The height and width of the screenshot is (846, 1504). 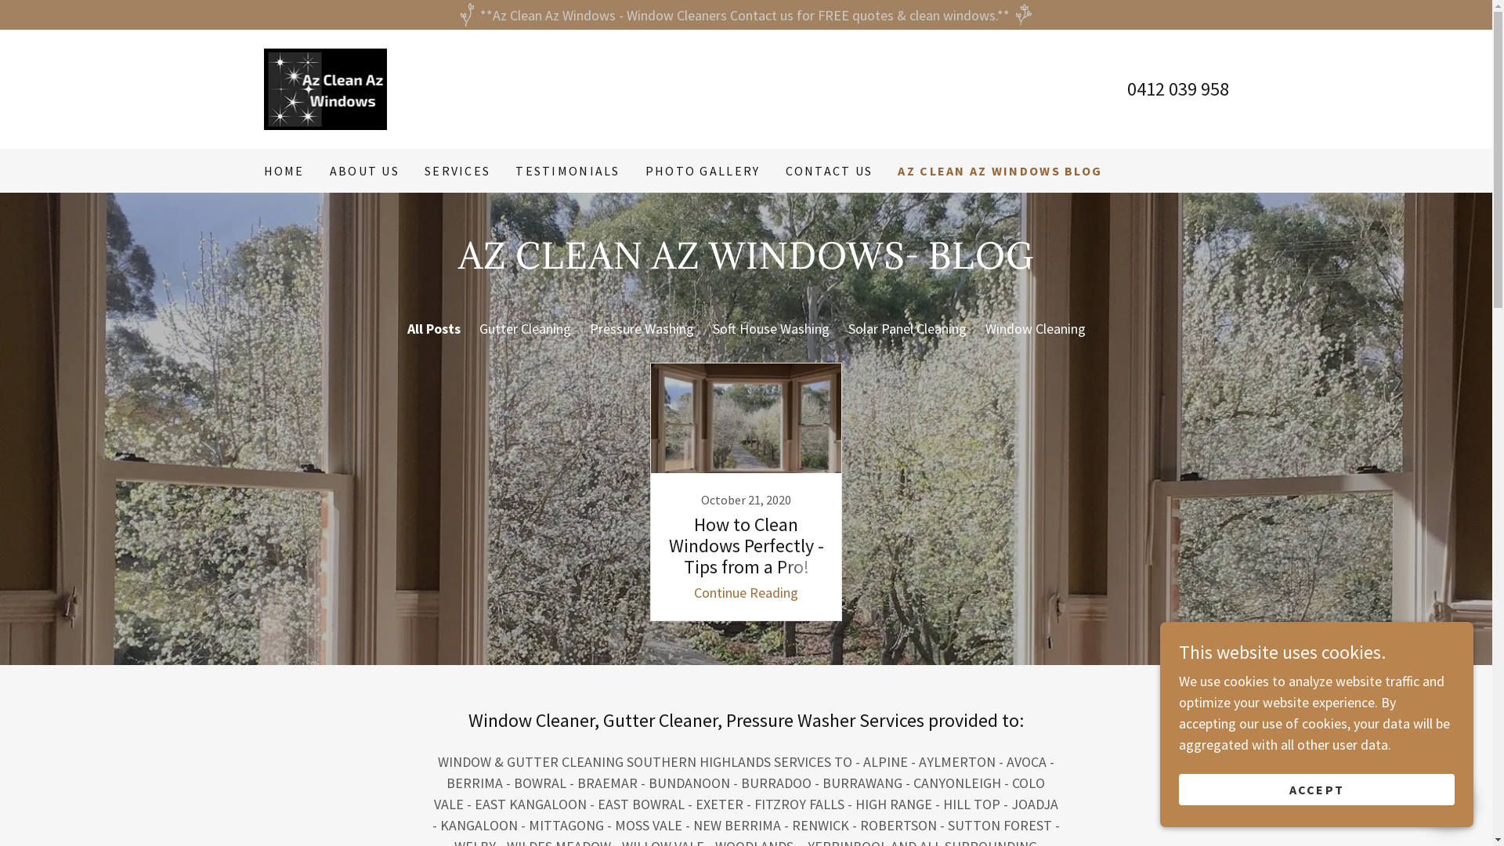 What do you see at coordinates (567, 171) in the screenshot?
I see `TESTIMONIALS` at bounding box center [567, 171].